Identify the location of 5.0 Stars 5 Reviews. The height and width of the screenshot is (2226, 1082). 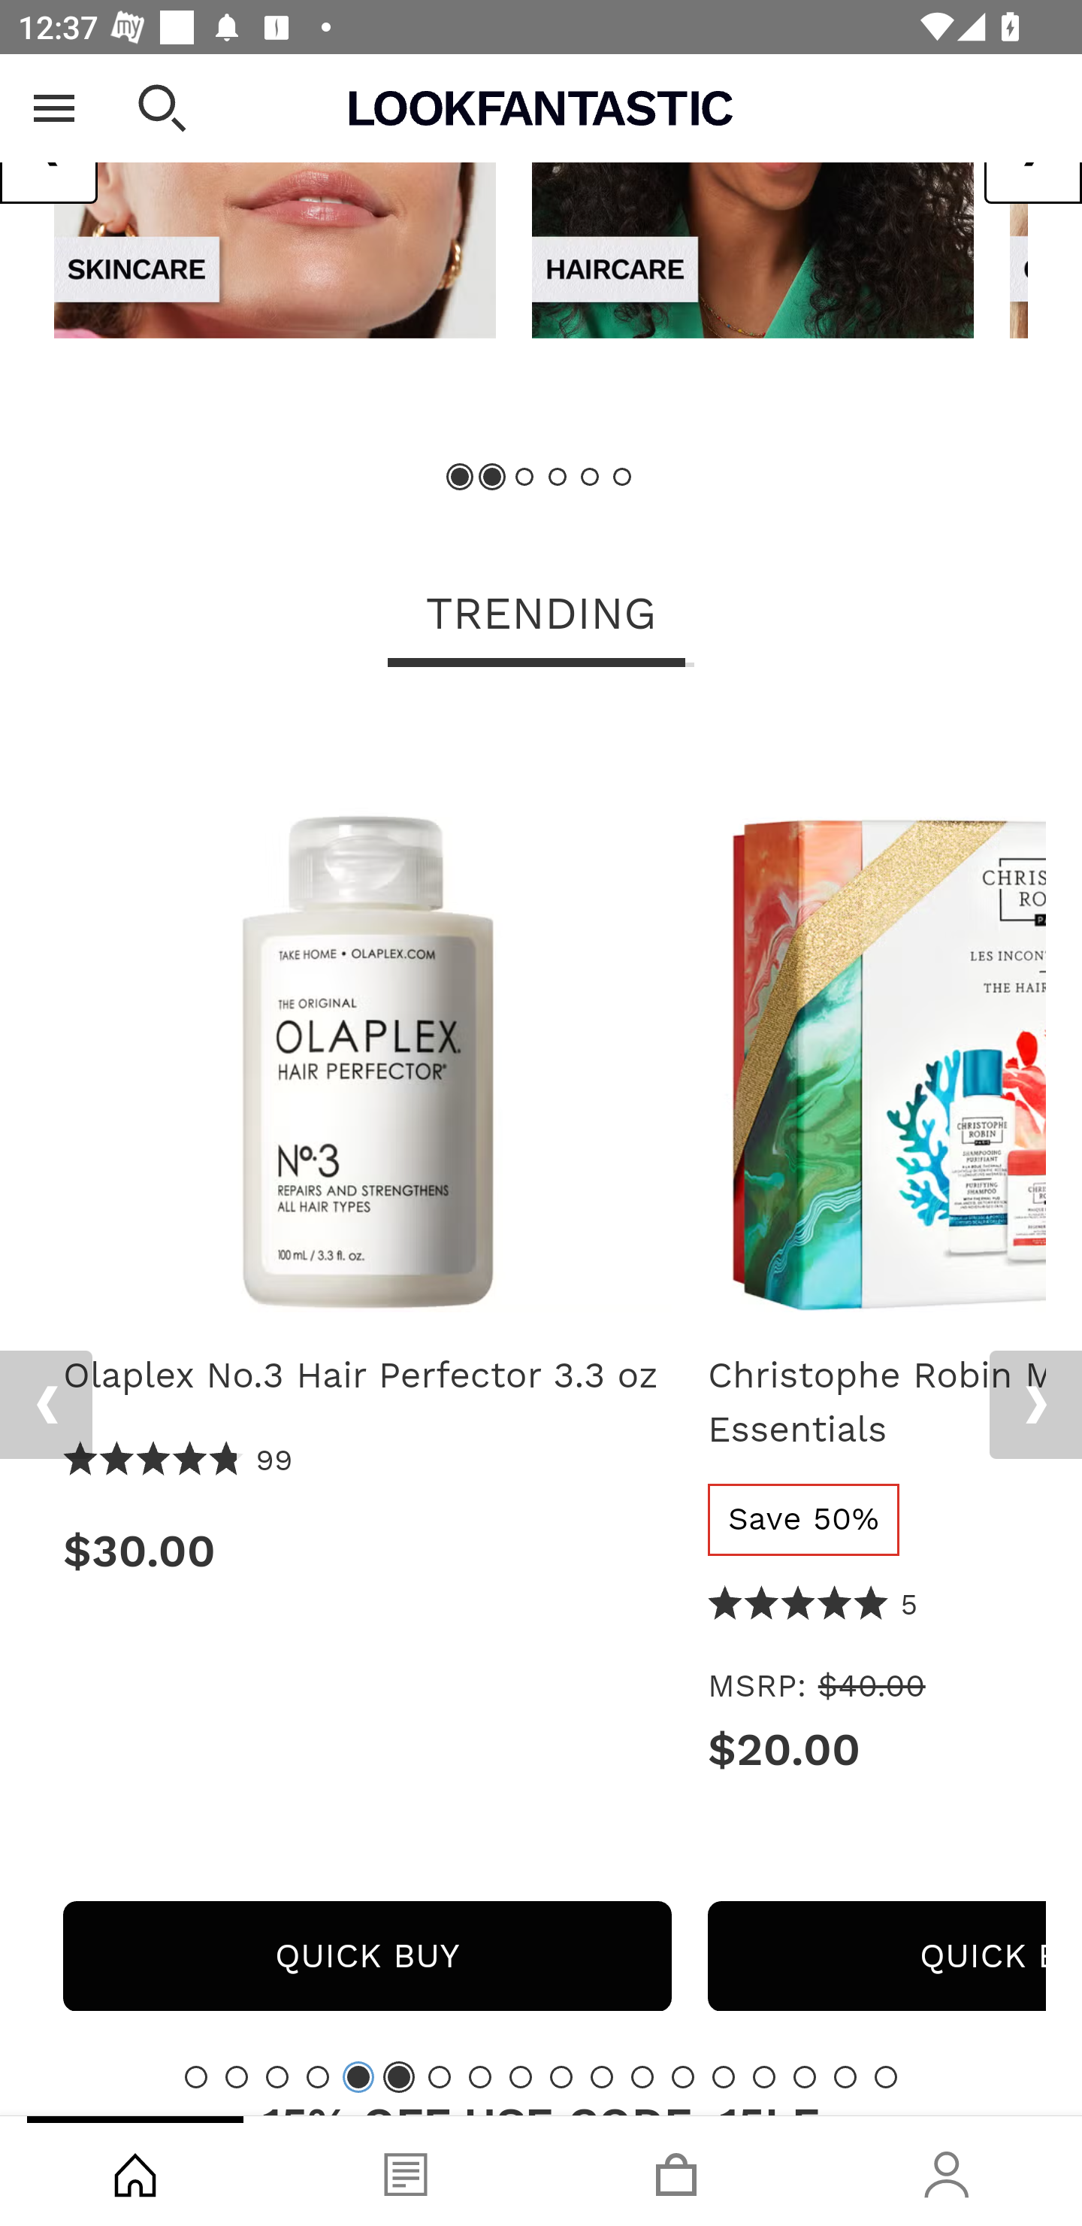
(813, 1605).